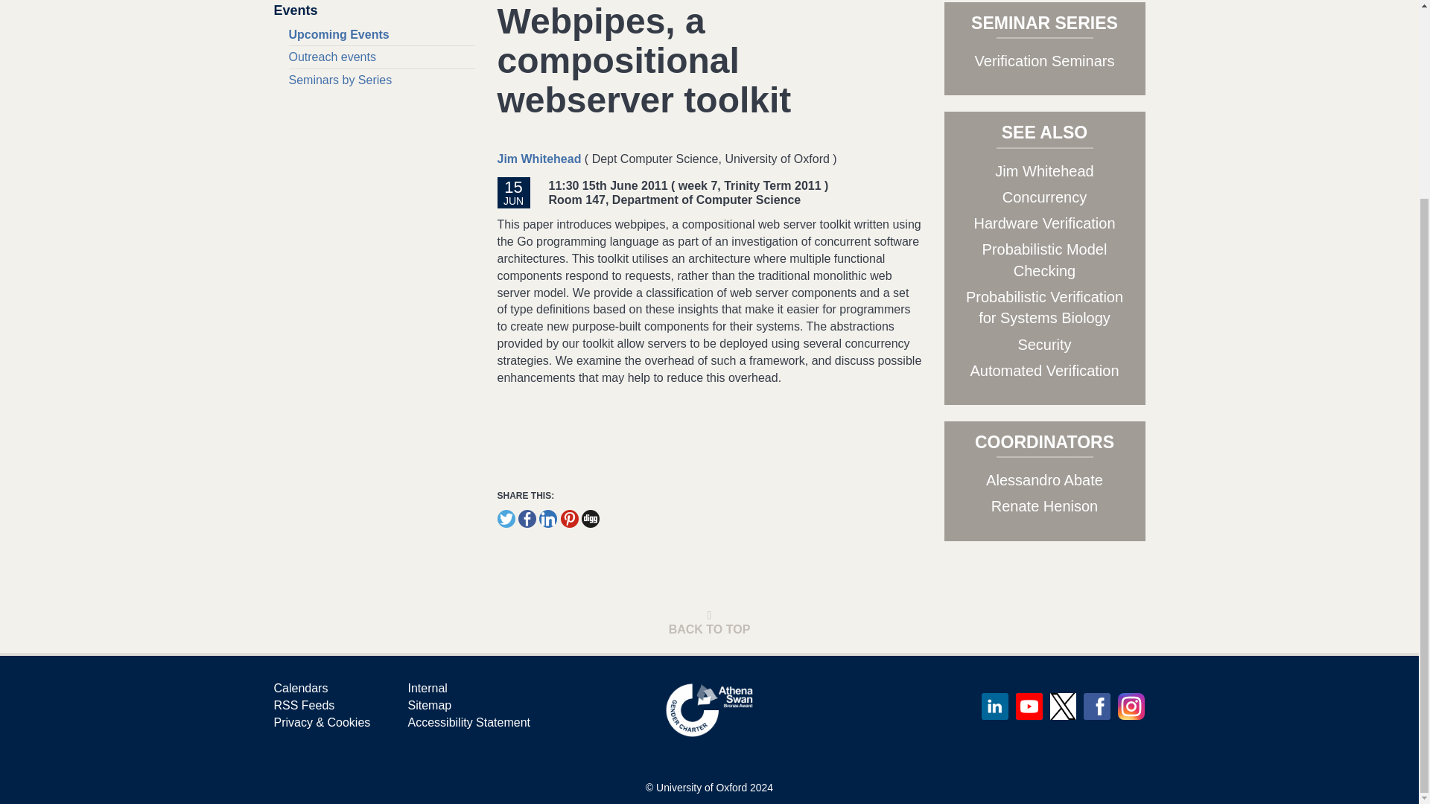 The height and width of the screenshot is (804, 1430). Describe the element at coordinates (1044, 345) in the screenshot. I see `Security` at that location.